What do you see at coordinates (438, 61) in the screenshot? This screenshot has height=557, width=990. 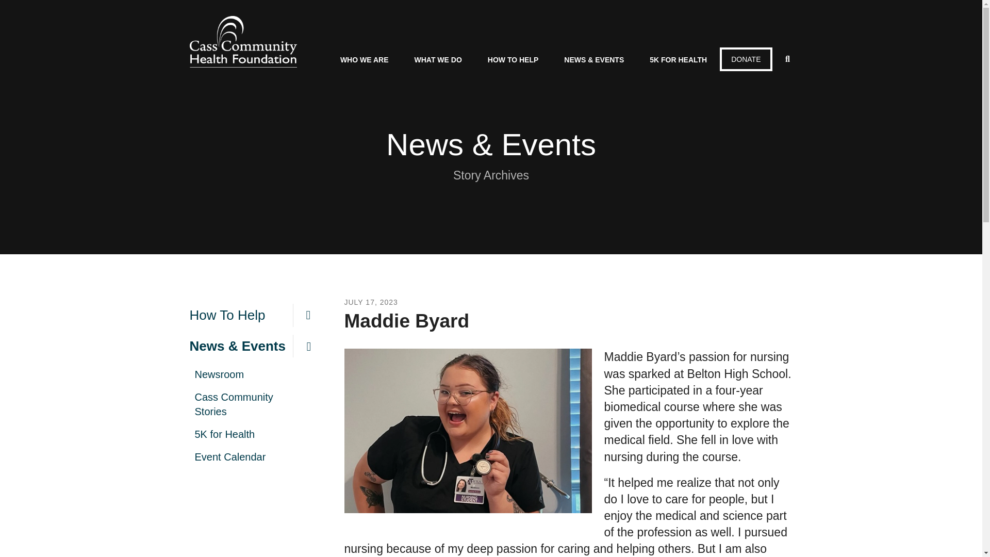 I see `WHAT WE DO` at bounding box center [438, 61].